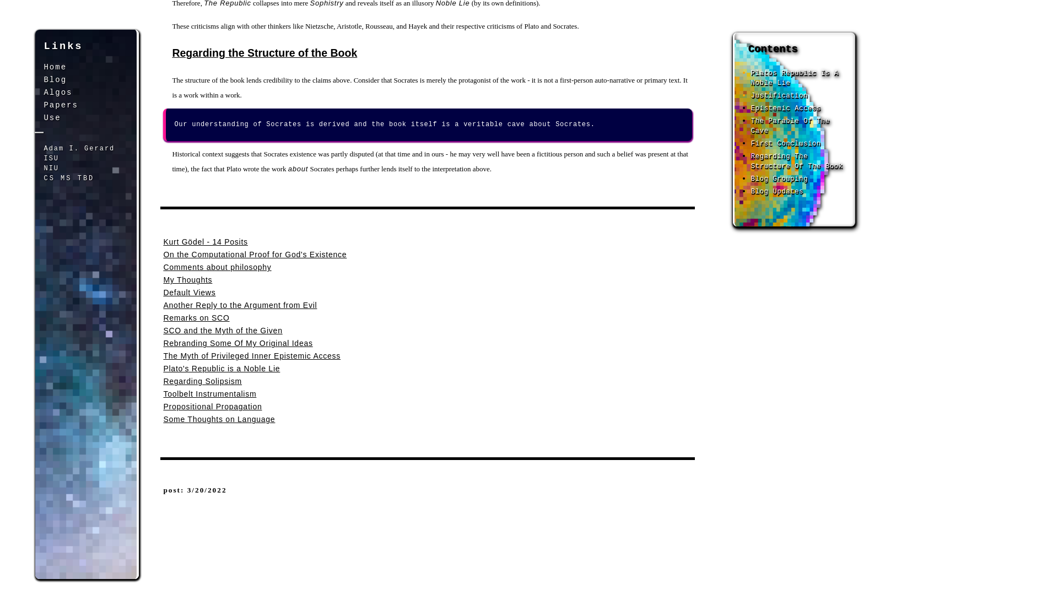 Image resolution: width=1058 pixels, height=595 pixels. I want to click on Propositional Propagation, so click(212, 407).